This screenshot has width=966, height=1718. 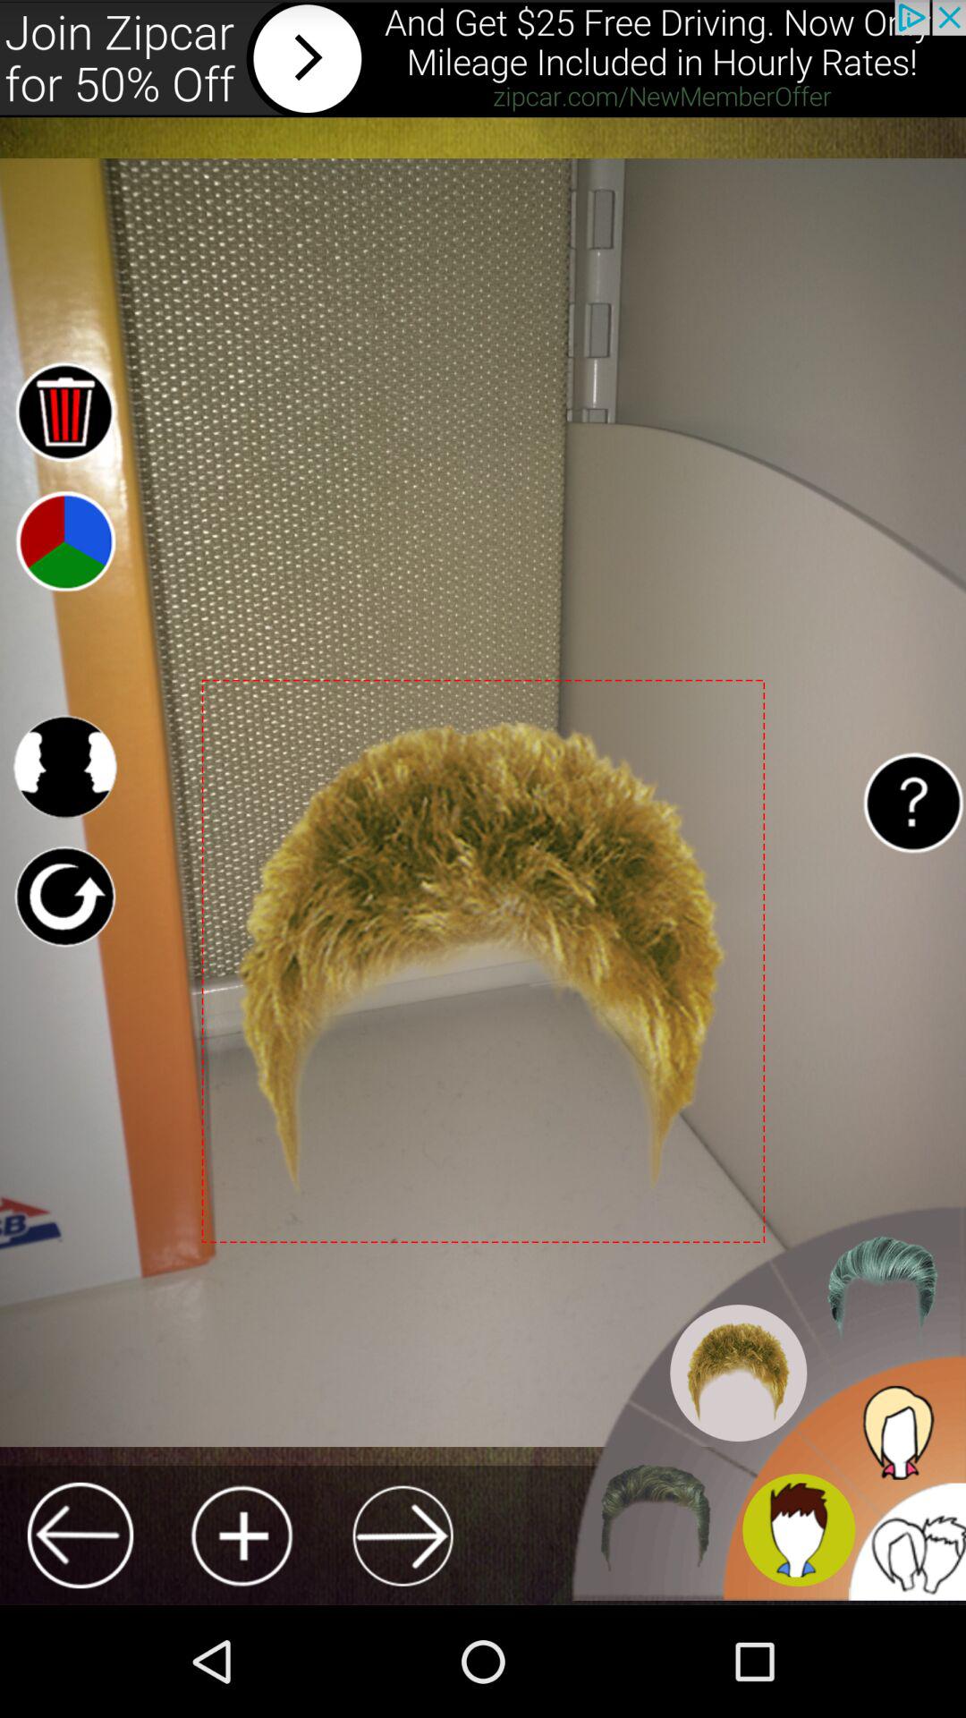 I want to click on delete box, so click(x=64, y=412).